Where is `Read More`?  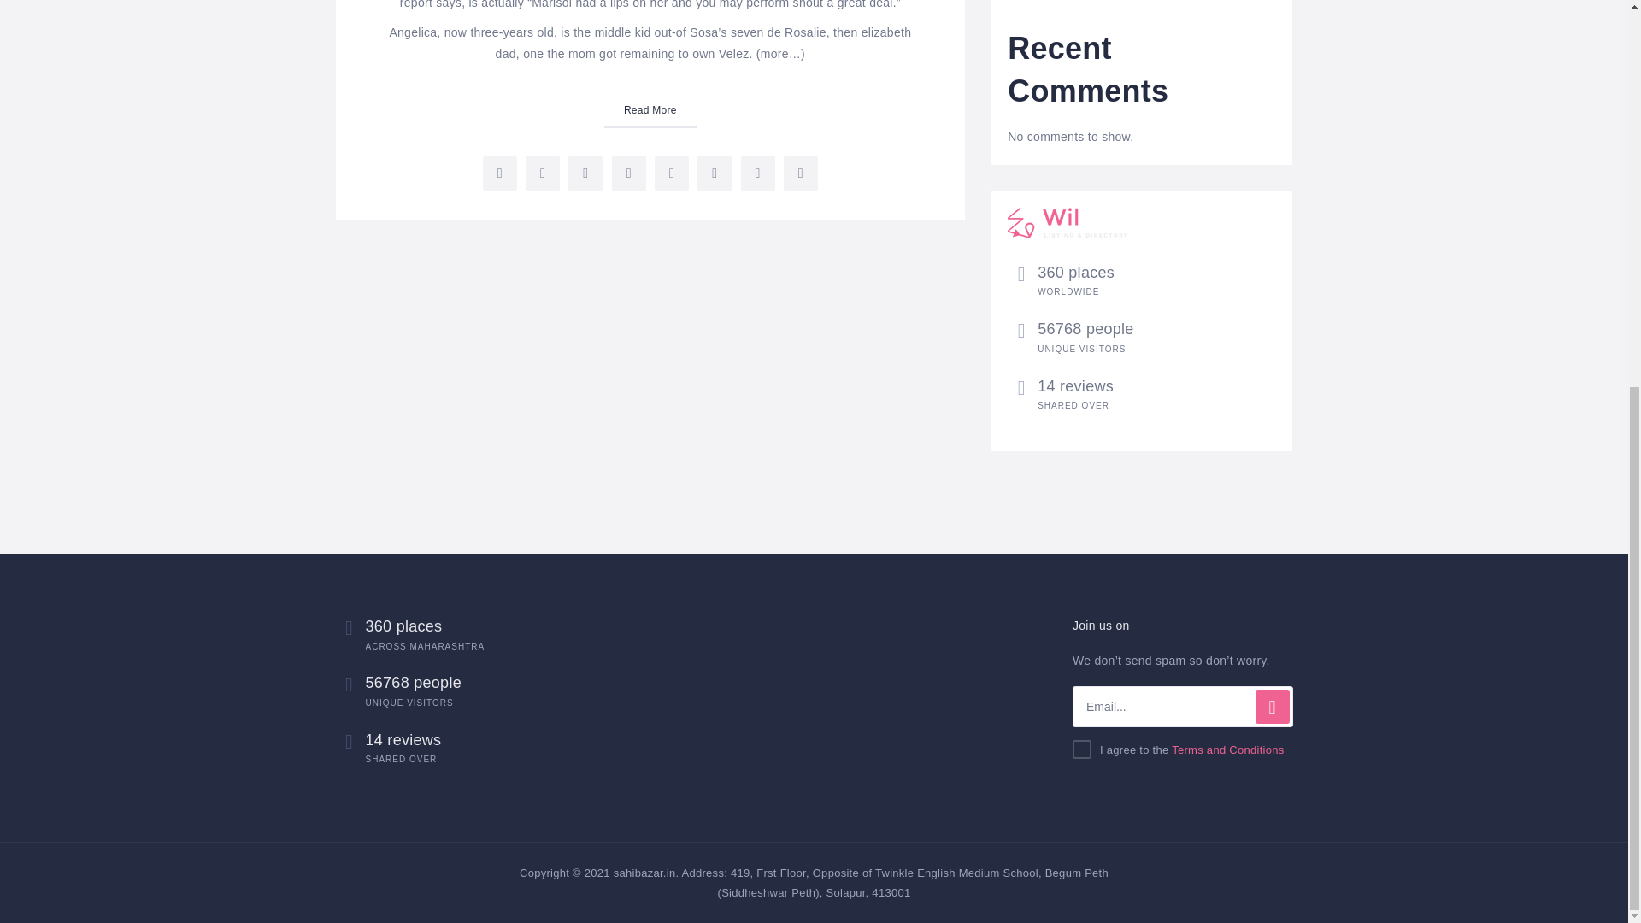 Read More is located at coordinates (650, 111).